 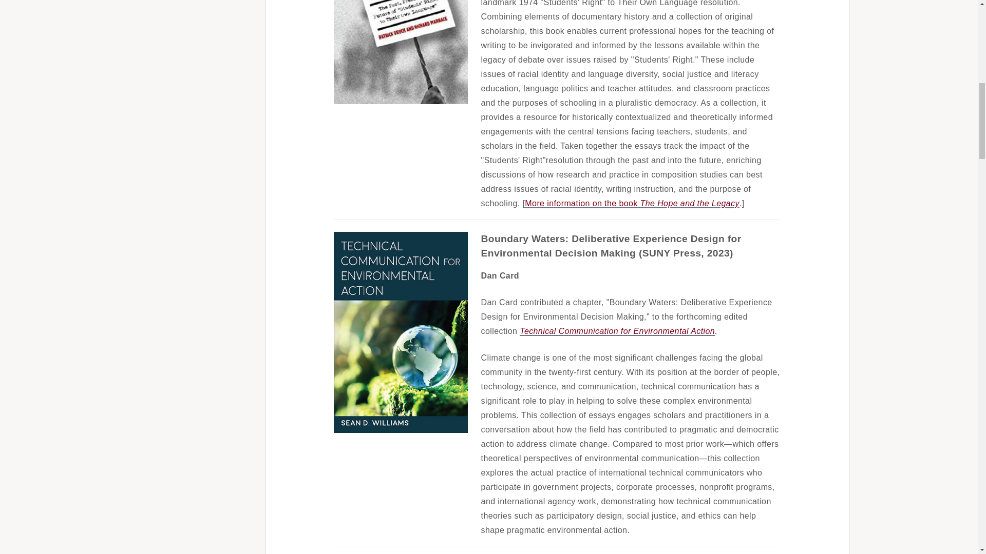 What do you see at coordinates (617, 331) in the screenshot?
I see `Technical Communication for Environmental Action` at bounding box center [617, 331].